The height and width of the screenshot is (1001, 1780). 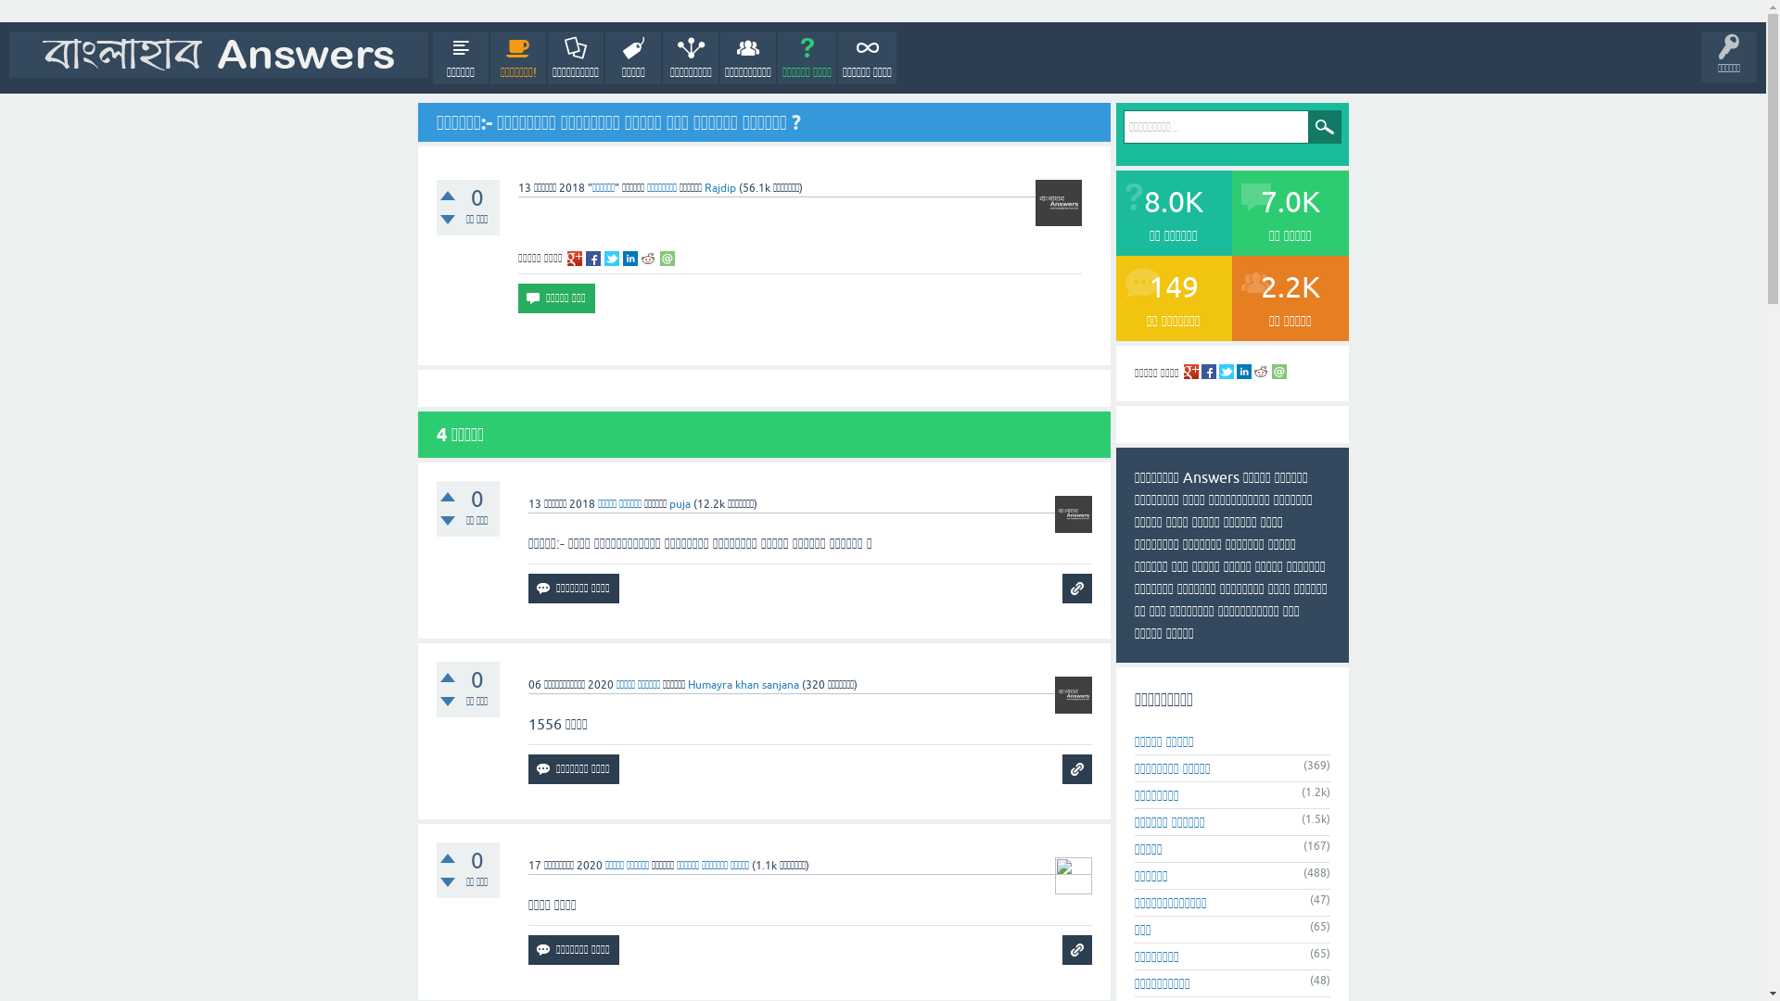 I want to click on +, so click(x=447, y=678).